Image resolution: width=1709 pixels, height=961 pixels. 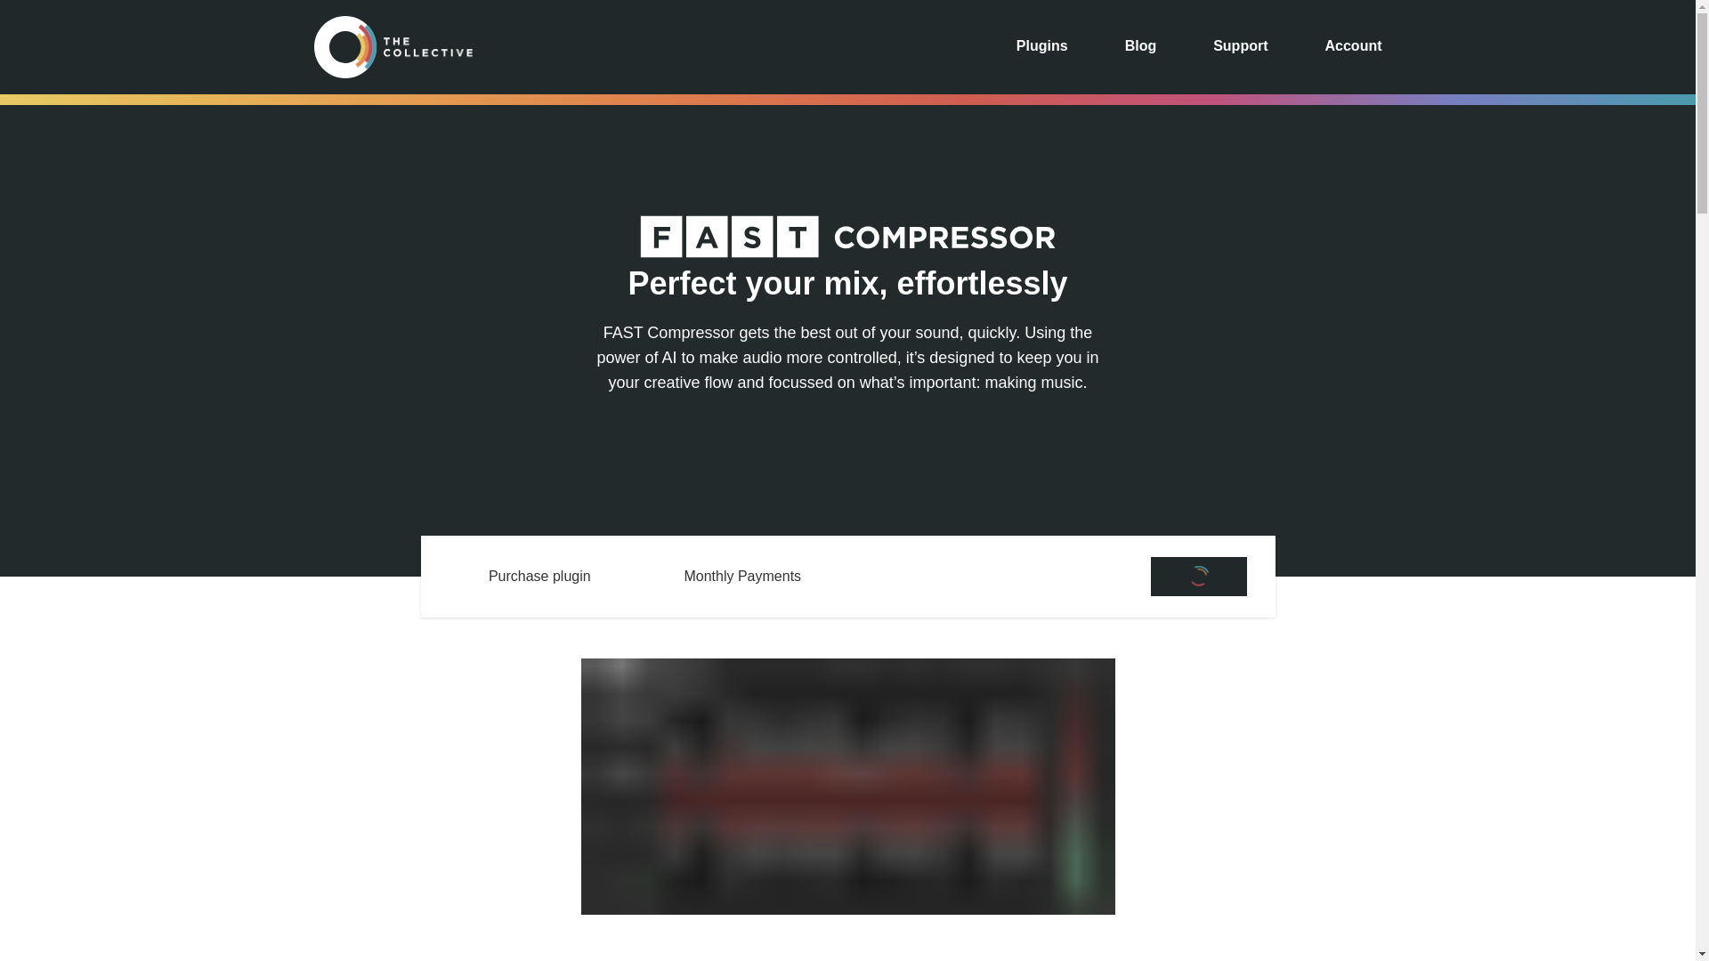 What do you see at coordinates (1042, 47) in the screenshot?
I see `Plugins` at bounding box center [1042, 47].